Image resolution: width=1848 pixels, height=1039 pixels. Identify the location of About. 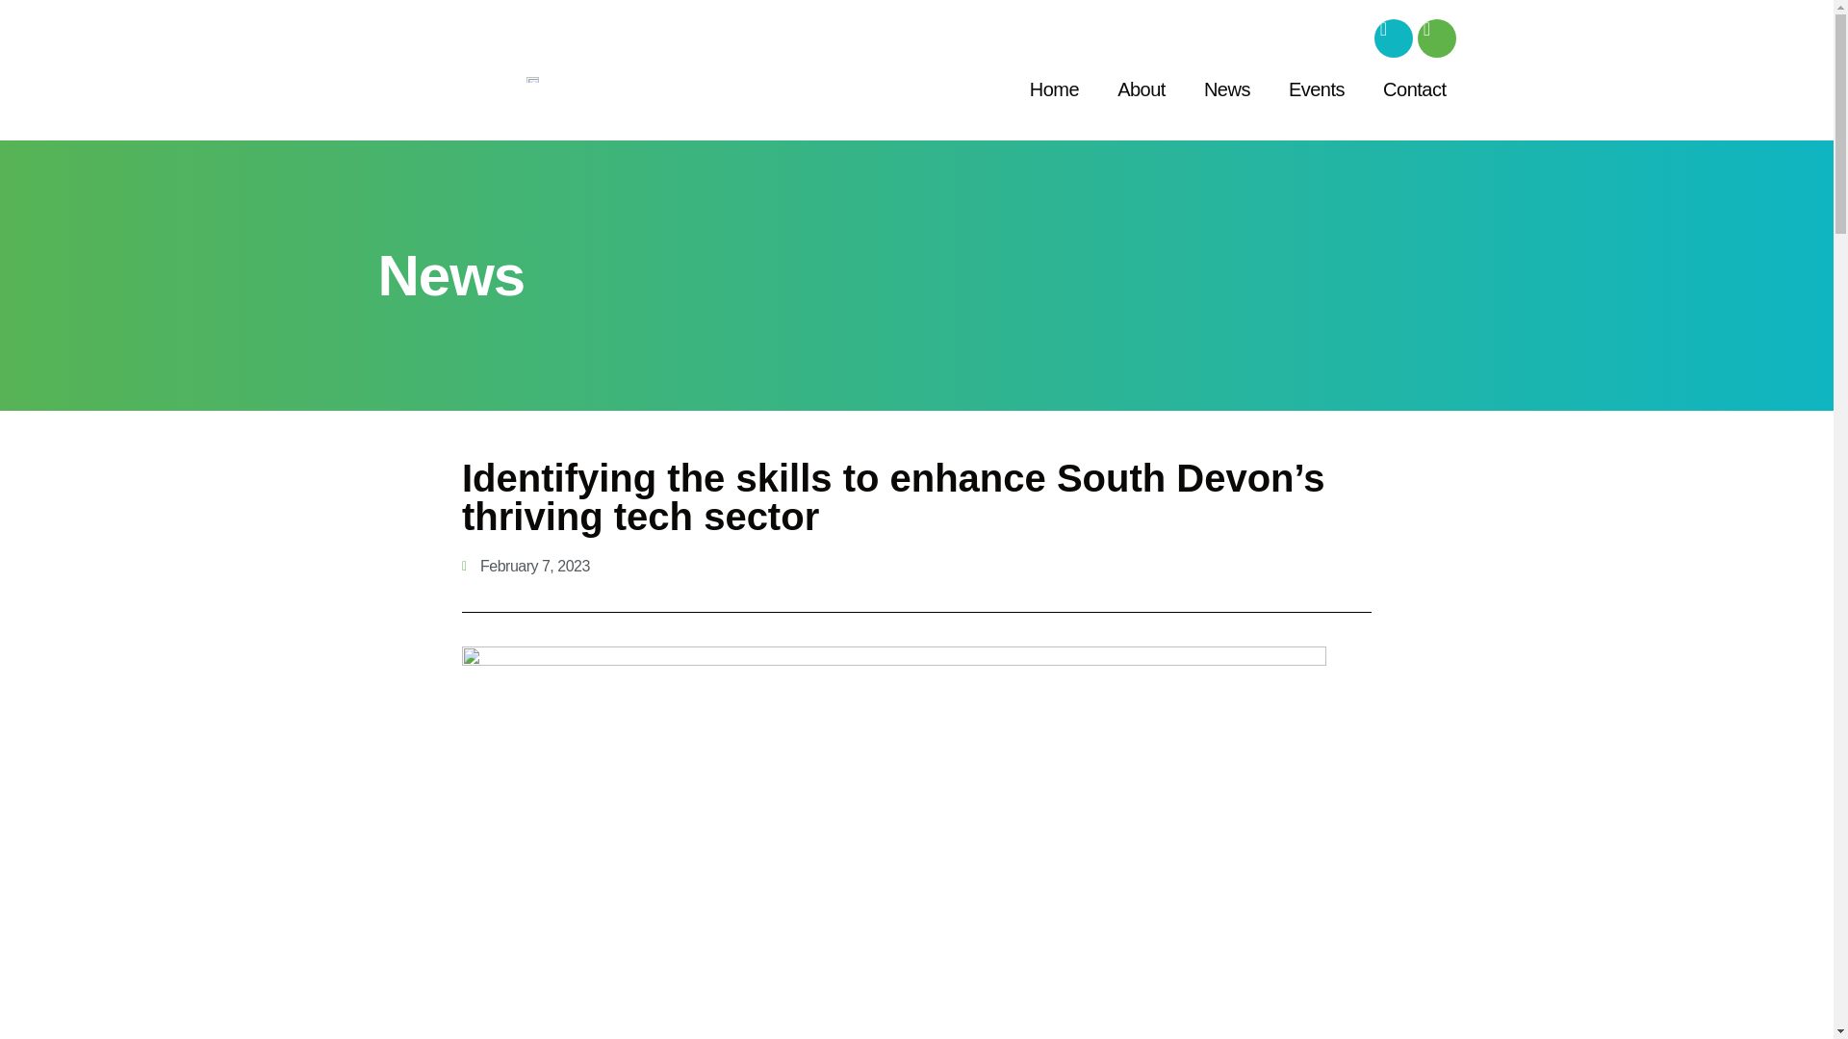
(1141, 89).